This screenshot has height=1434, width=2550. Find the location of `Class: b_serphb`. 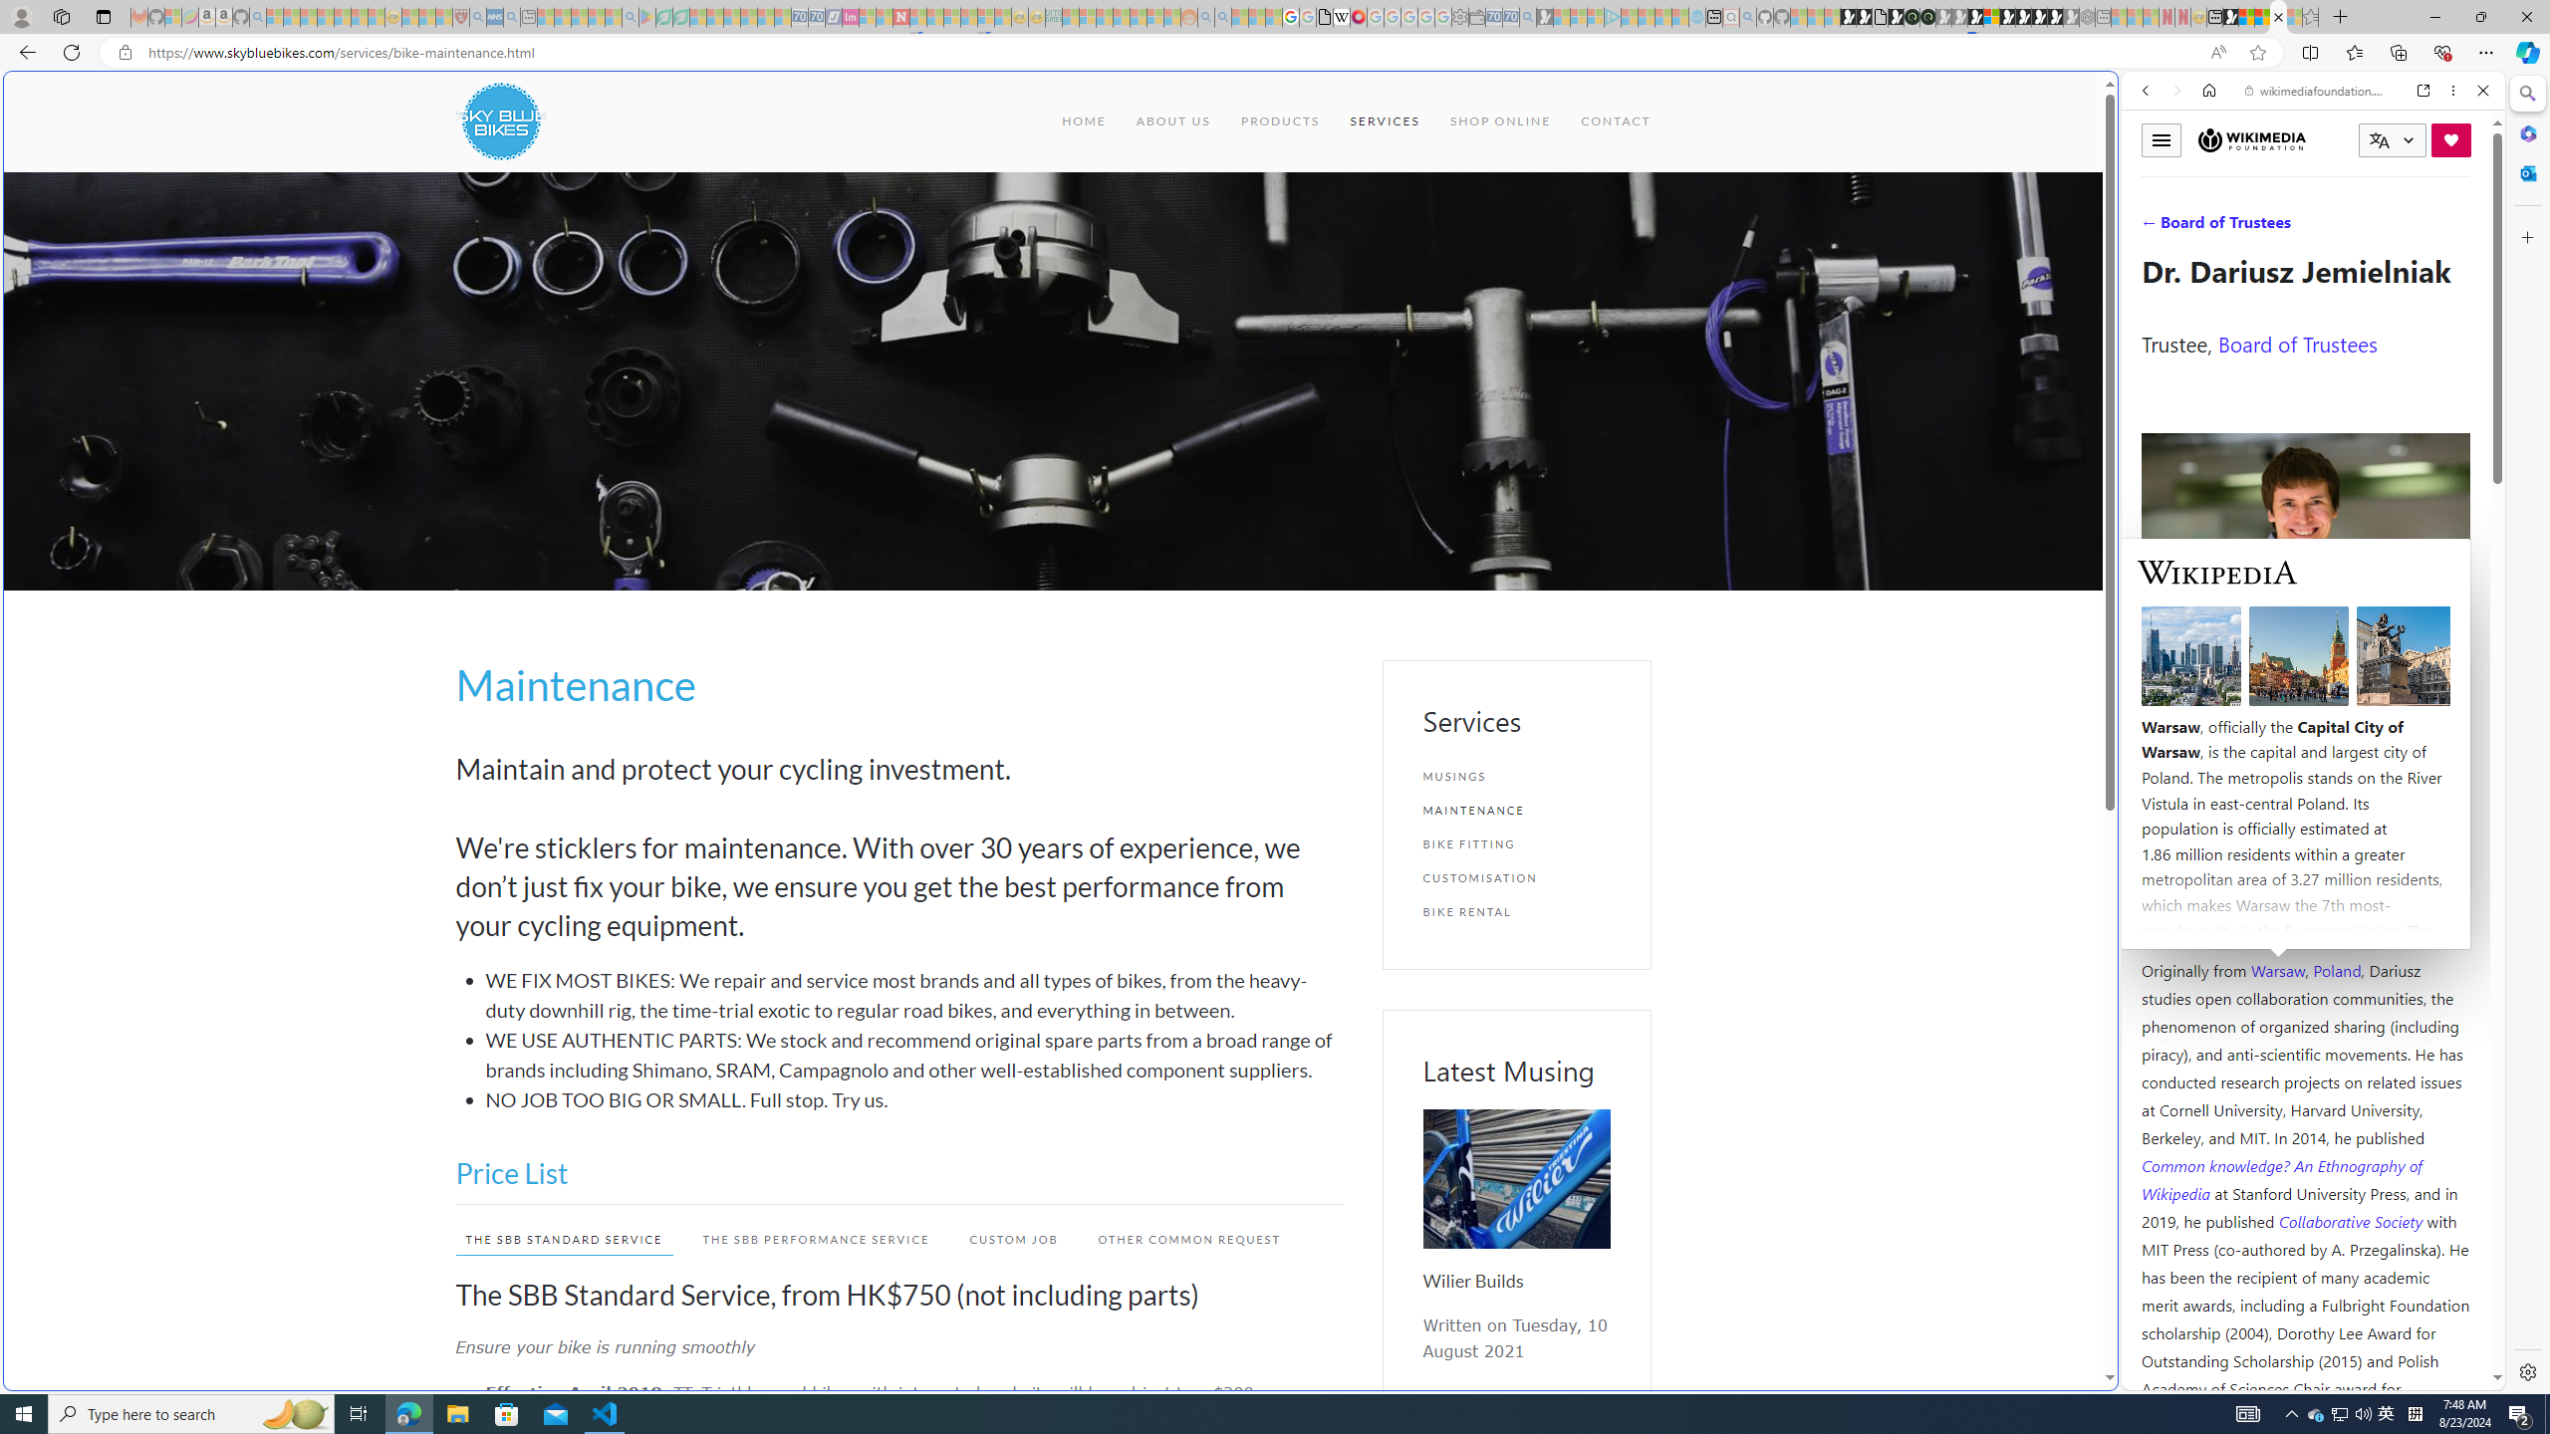

Class: b_serphb is located at coordinates (2460, 229).